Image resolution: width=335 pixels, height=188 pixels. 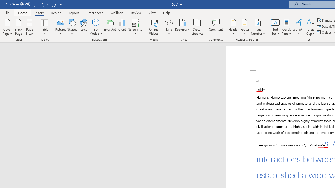 I want to click on 3D Models, so click(x=96, y=22).